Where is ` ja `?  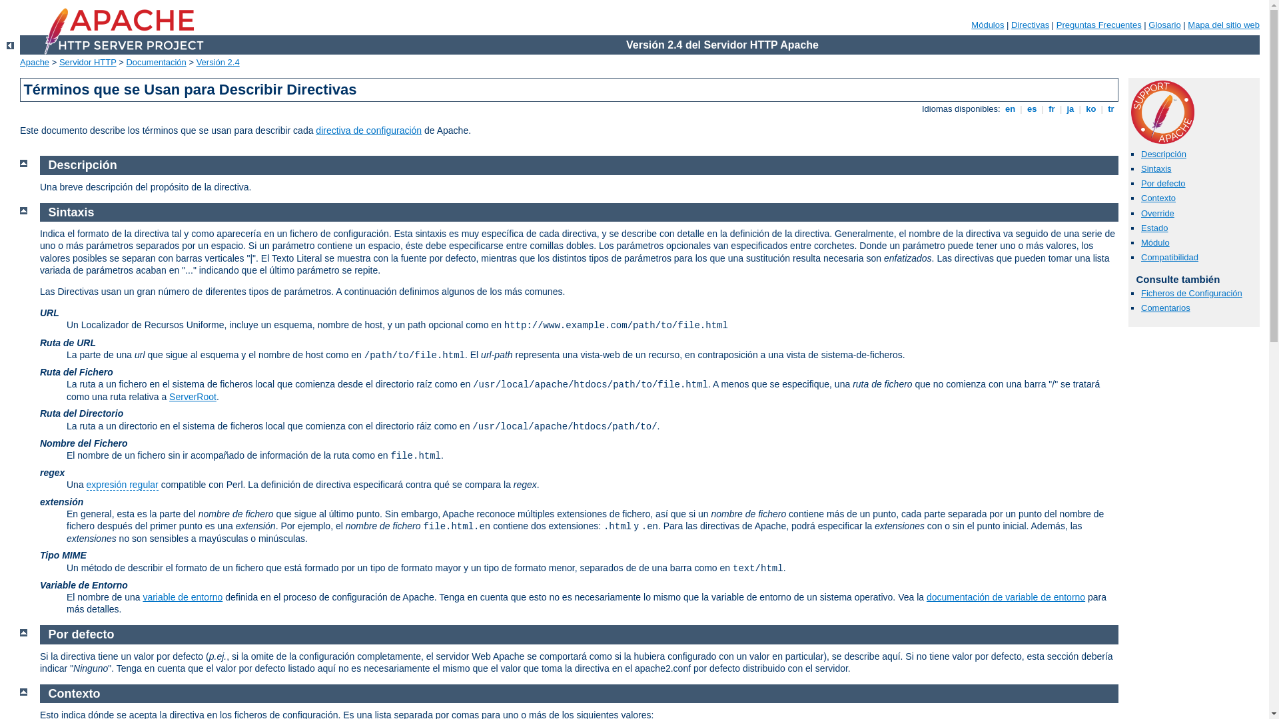  ja  is located at coordinates (1070, 109).